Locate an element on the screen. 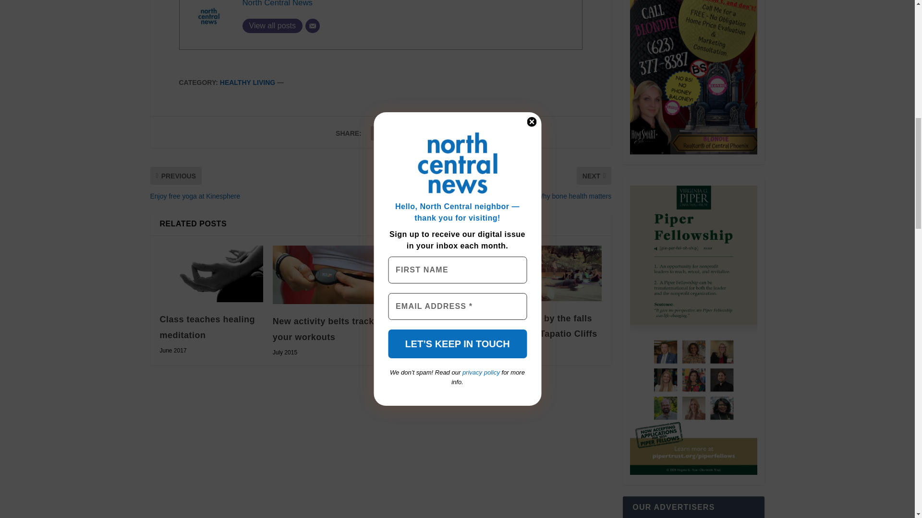  View all posts is located at coordinates (272, 26).